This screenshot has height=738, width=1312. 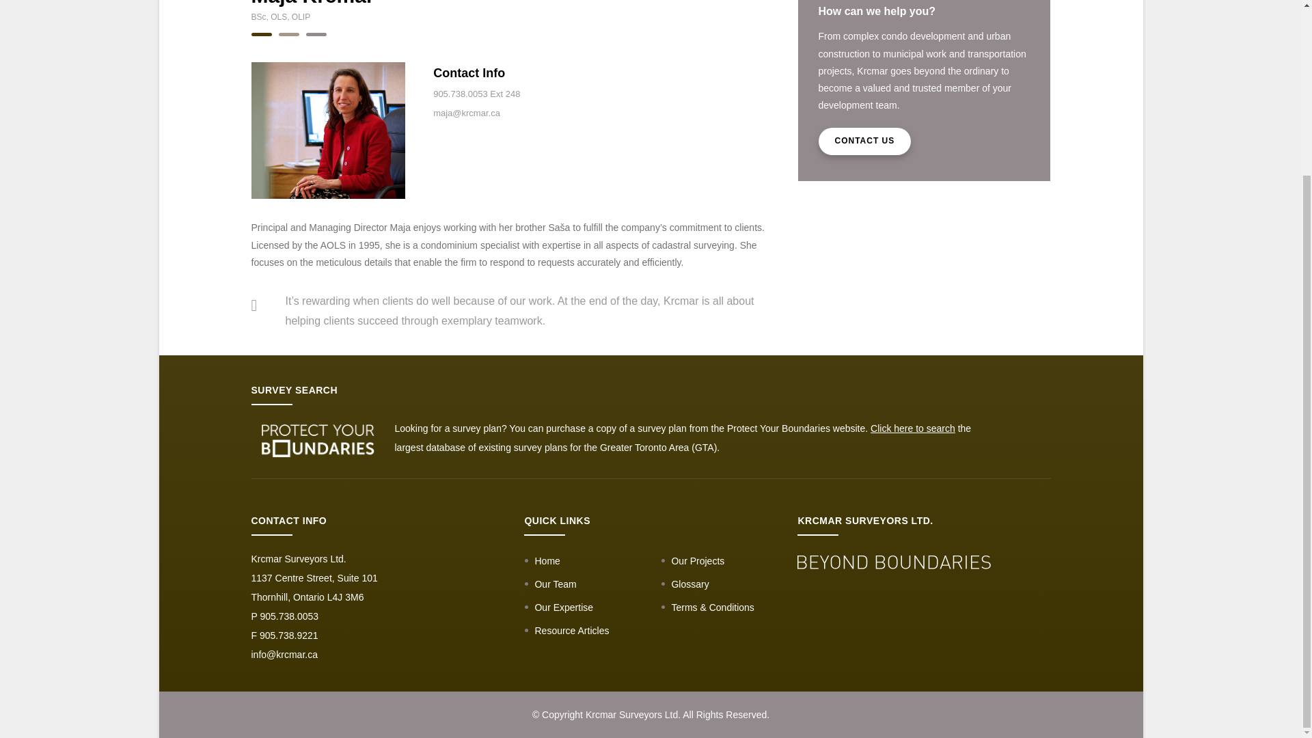 I want to click on Resource Articles, so click(x=566, y=630).